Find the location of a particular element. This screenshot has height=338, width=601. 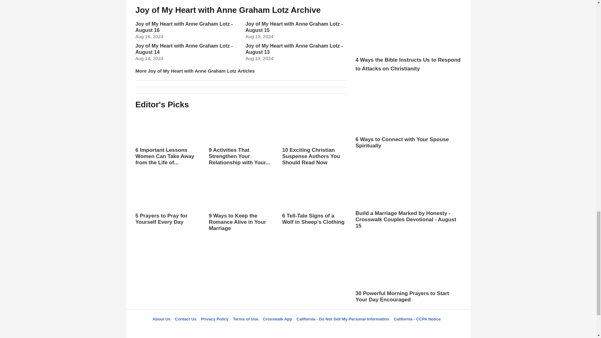

LifeAudio is located at coordinates (297, 330).